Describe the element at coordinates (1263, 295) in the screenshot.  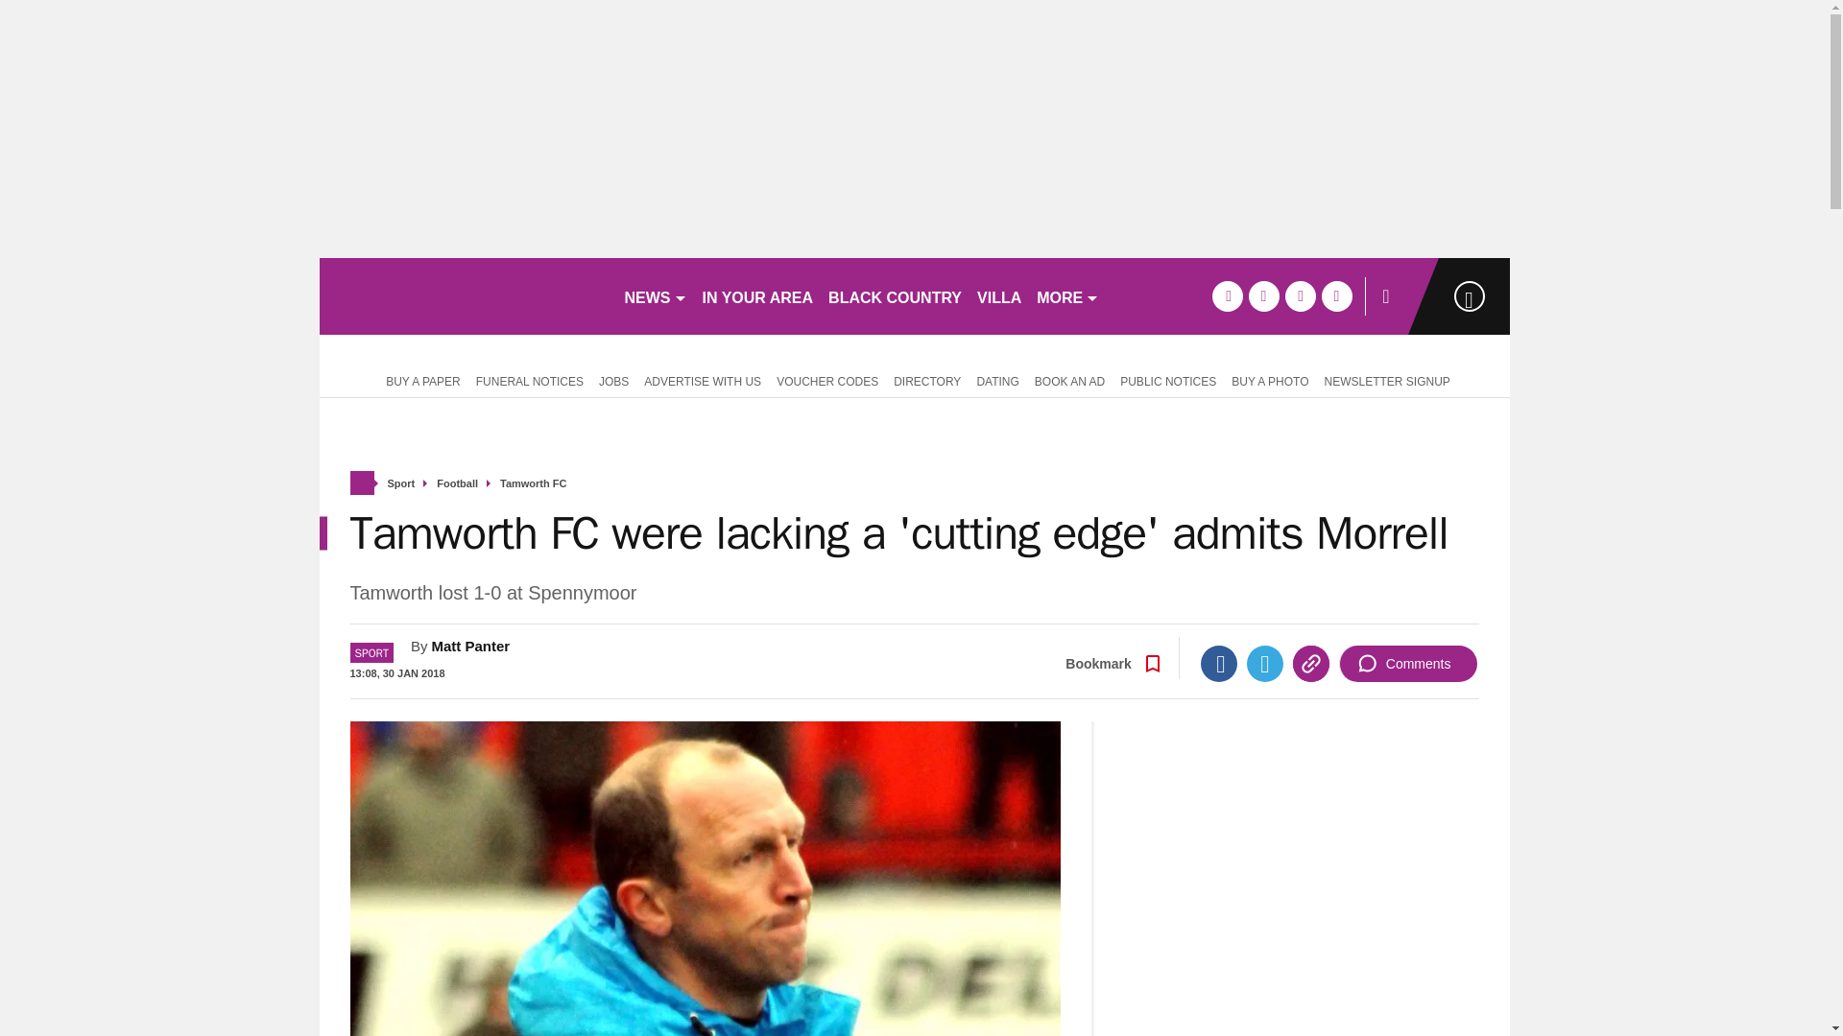
I see `twitter` at that location.